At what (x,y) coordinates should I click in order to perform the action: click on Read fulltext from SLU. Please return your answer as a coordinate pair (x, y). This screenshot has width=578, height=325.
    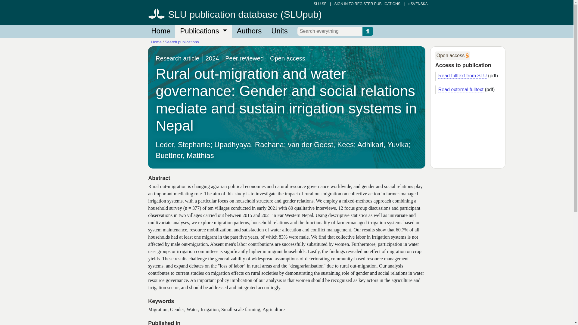
    Looking at the image, I should click on (462, 76).